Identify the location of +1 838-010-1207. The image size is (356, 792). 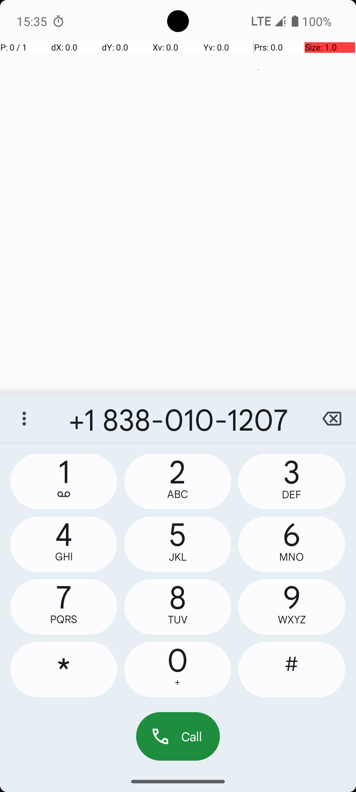
(178, 418).